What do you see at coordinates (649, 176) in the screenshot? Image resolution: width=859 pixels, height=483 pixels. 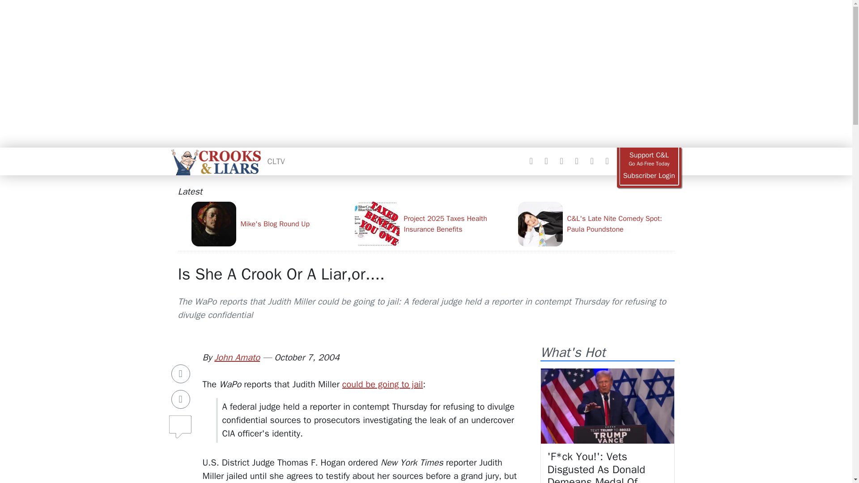 I see `Subscriber Login` at bounding box center [649, 176].